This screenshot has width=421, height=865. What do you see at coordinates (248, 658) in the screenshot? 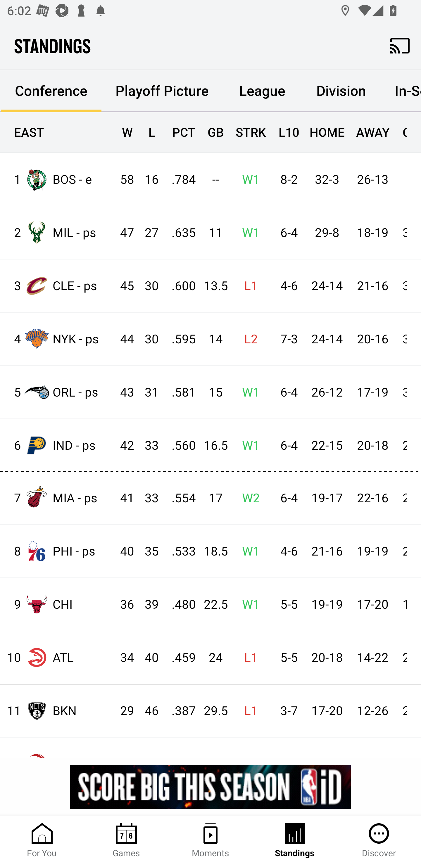
I see `L1` at bounding box center [248, 658].